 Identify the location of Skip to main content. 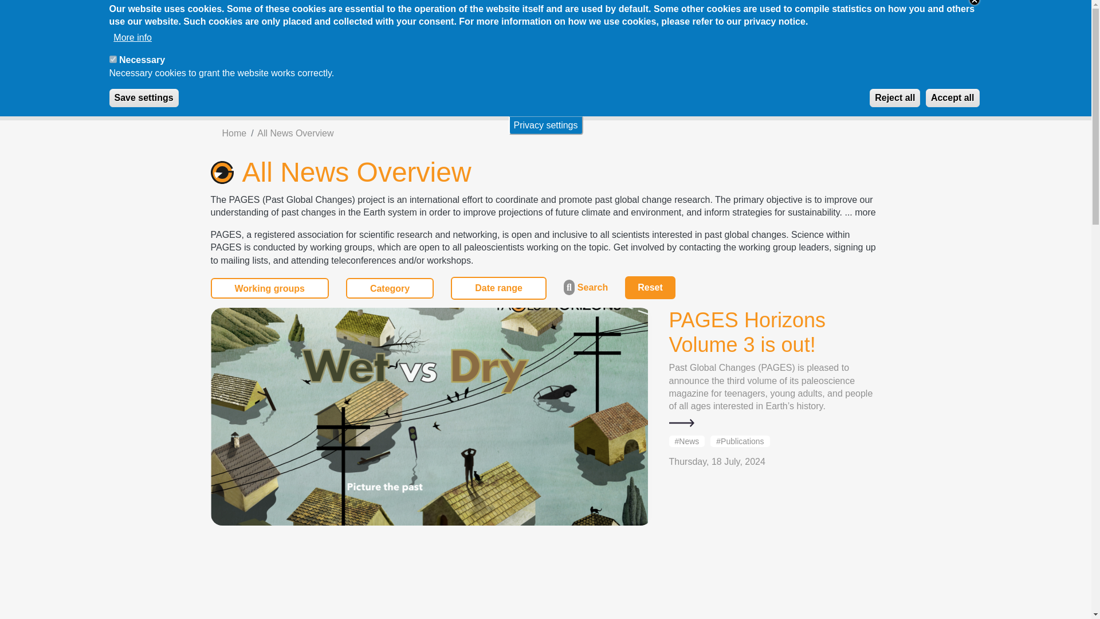
(545, 1).